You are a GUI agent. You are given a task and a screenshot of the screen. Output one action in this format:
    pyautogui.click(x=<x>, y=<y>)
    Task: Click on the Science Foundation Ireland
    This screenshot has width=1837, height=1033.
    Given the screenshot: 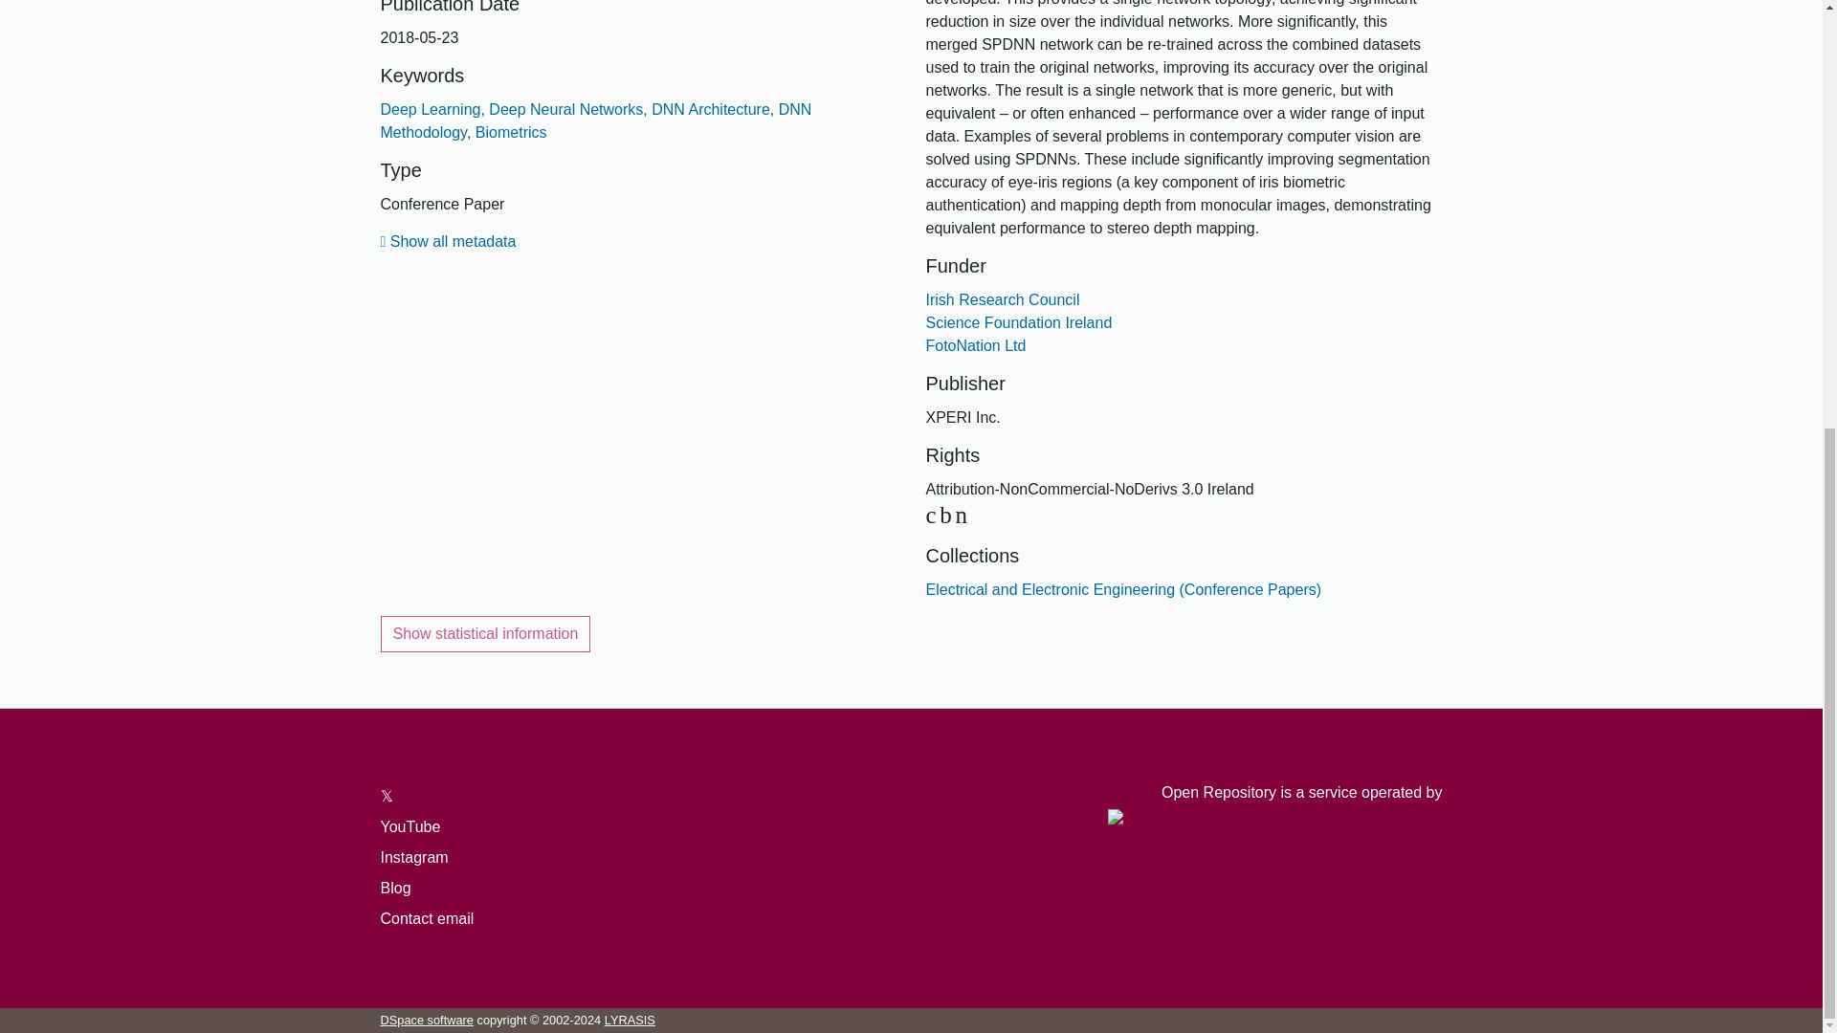 What is the action you would take?
    pyautogui.click(x=1019, y=322)
    